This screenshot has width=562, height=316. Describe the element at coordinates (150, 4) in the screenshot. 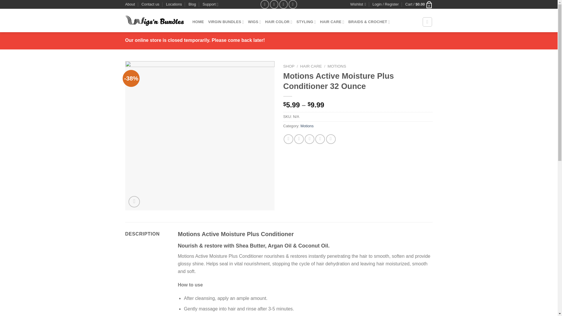

I see `Contact us` at that location.